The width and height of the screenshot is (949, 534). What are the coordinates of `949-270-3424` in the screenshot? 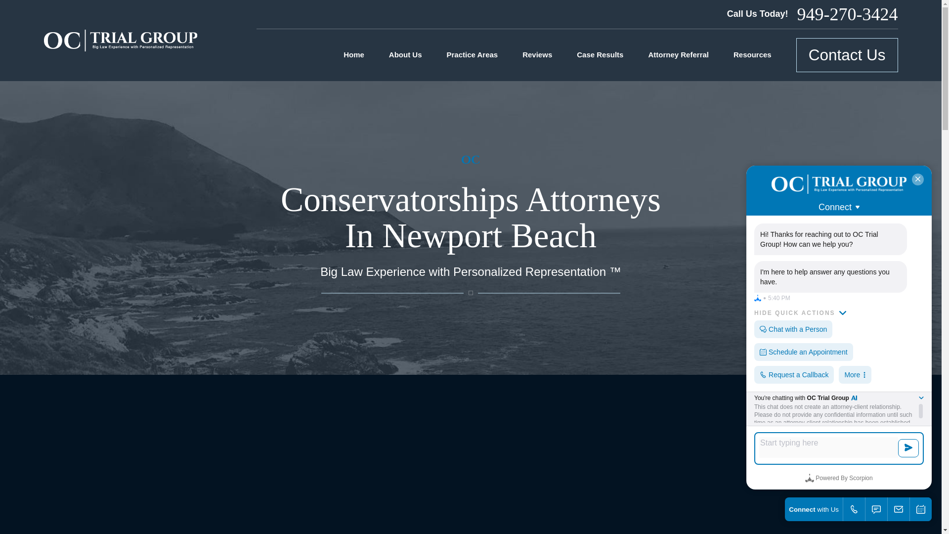 It's located at (847, 14).